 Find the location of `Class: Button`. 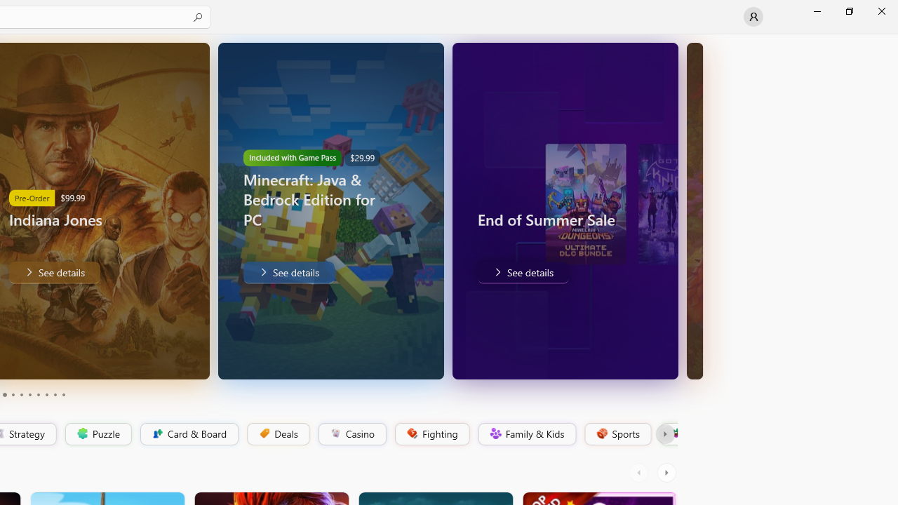

Class: Button is located at coordinates (665, 434).